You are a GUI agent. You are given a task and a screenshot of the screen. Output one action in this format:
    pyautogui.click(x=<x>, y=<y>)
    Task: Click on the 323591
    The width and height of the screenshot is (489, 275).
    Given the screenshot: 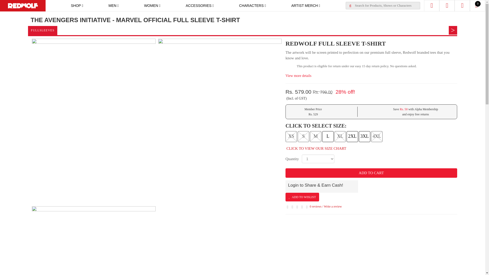 What is the action you would take?
    pyautogui.click(x=305, y=136)
    